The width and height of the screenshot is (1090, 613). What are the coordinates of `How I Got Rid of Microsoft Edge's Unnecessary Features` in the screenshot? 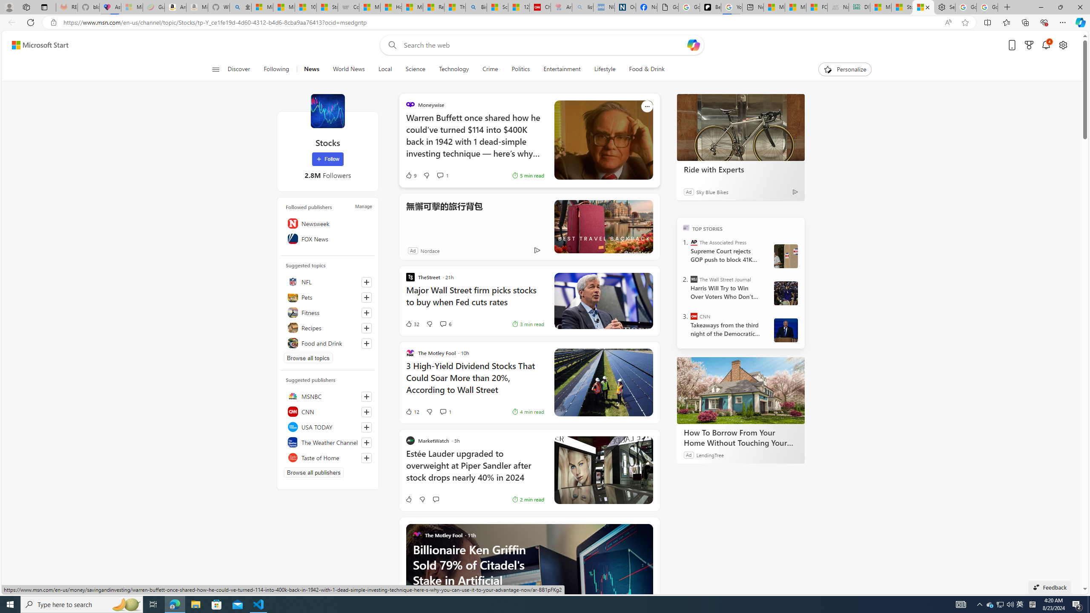 It's located at (391, 7).